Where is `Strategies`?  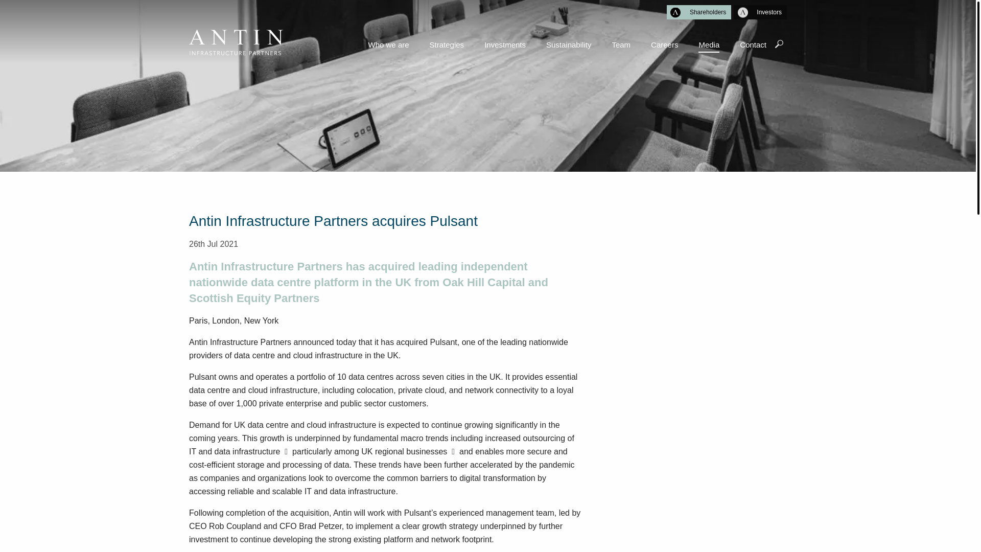
Strategies is located at coordinates (447, 49).